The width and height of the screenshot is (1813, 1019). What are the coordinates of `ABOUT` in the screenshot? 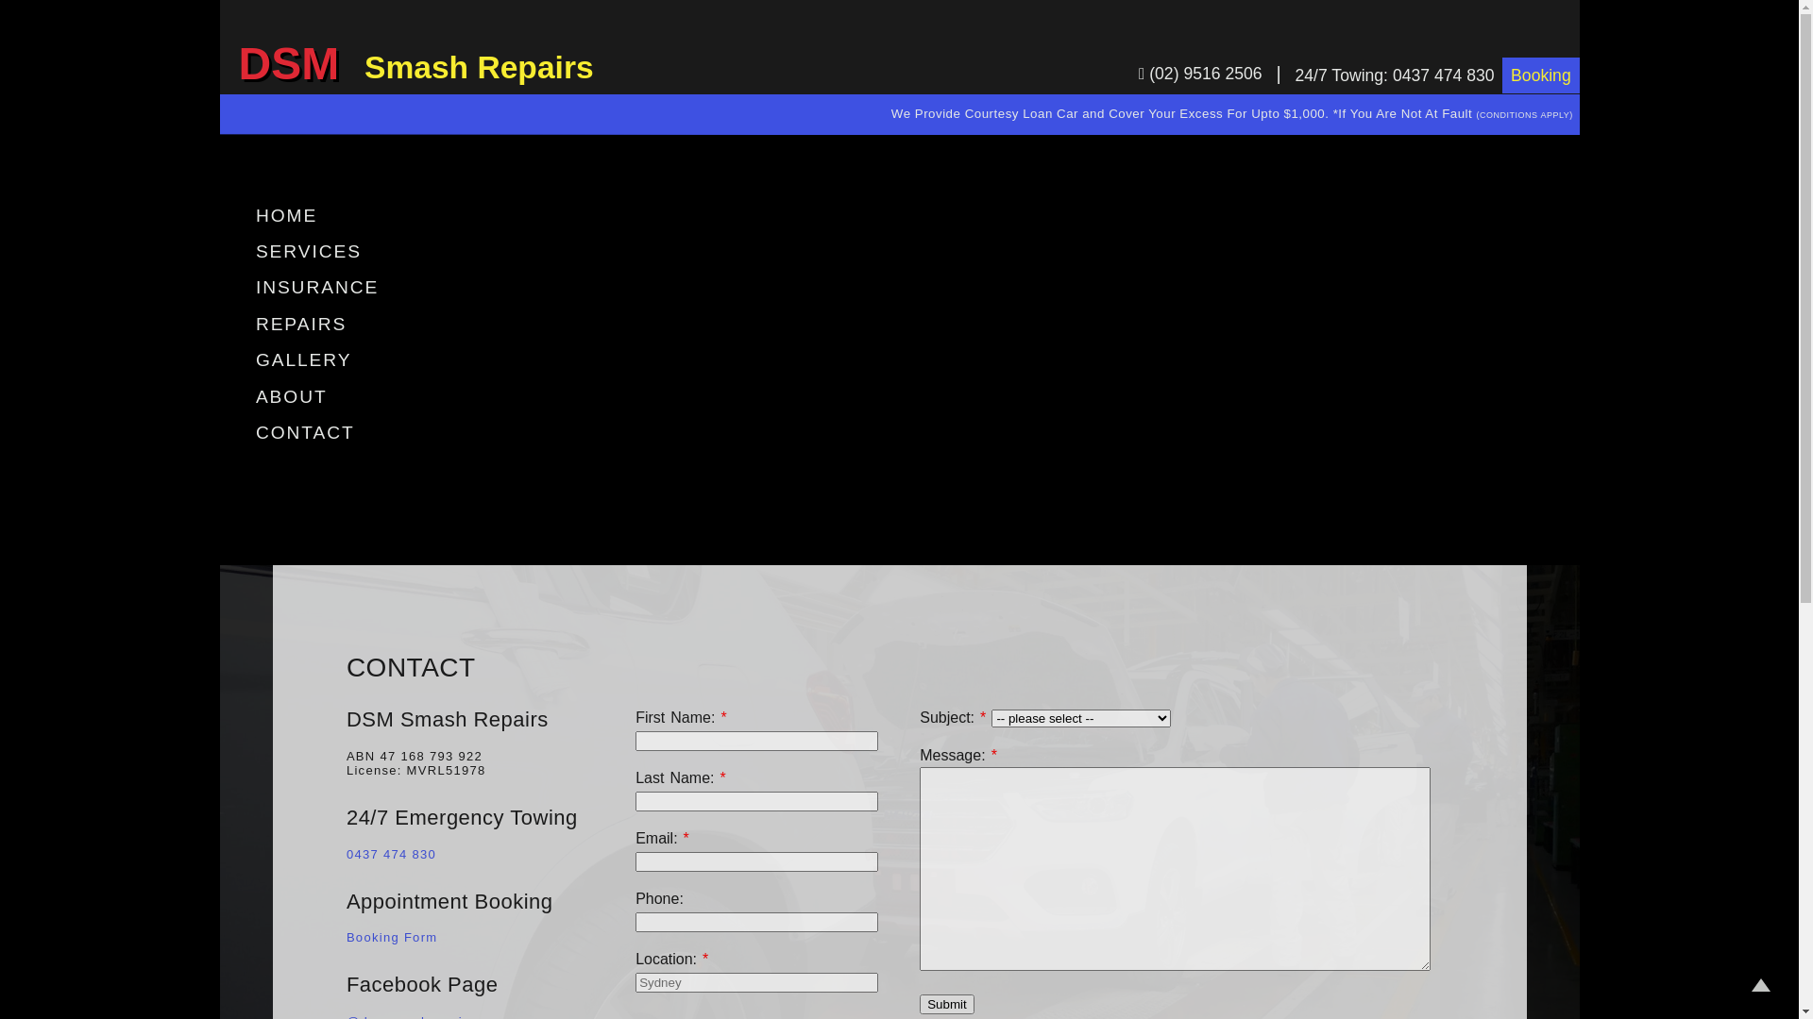 It's located at (291, 396).